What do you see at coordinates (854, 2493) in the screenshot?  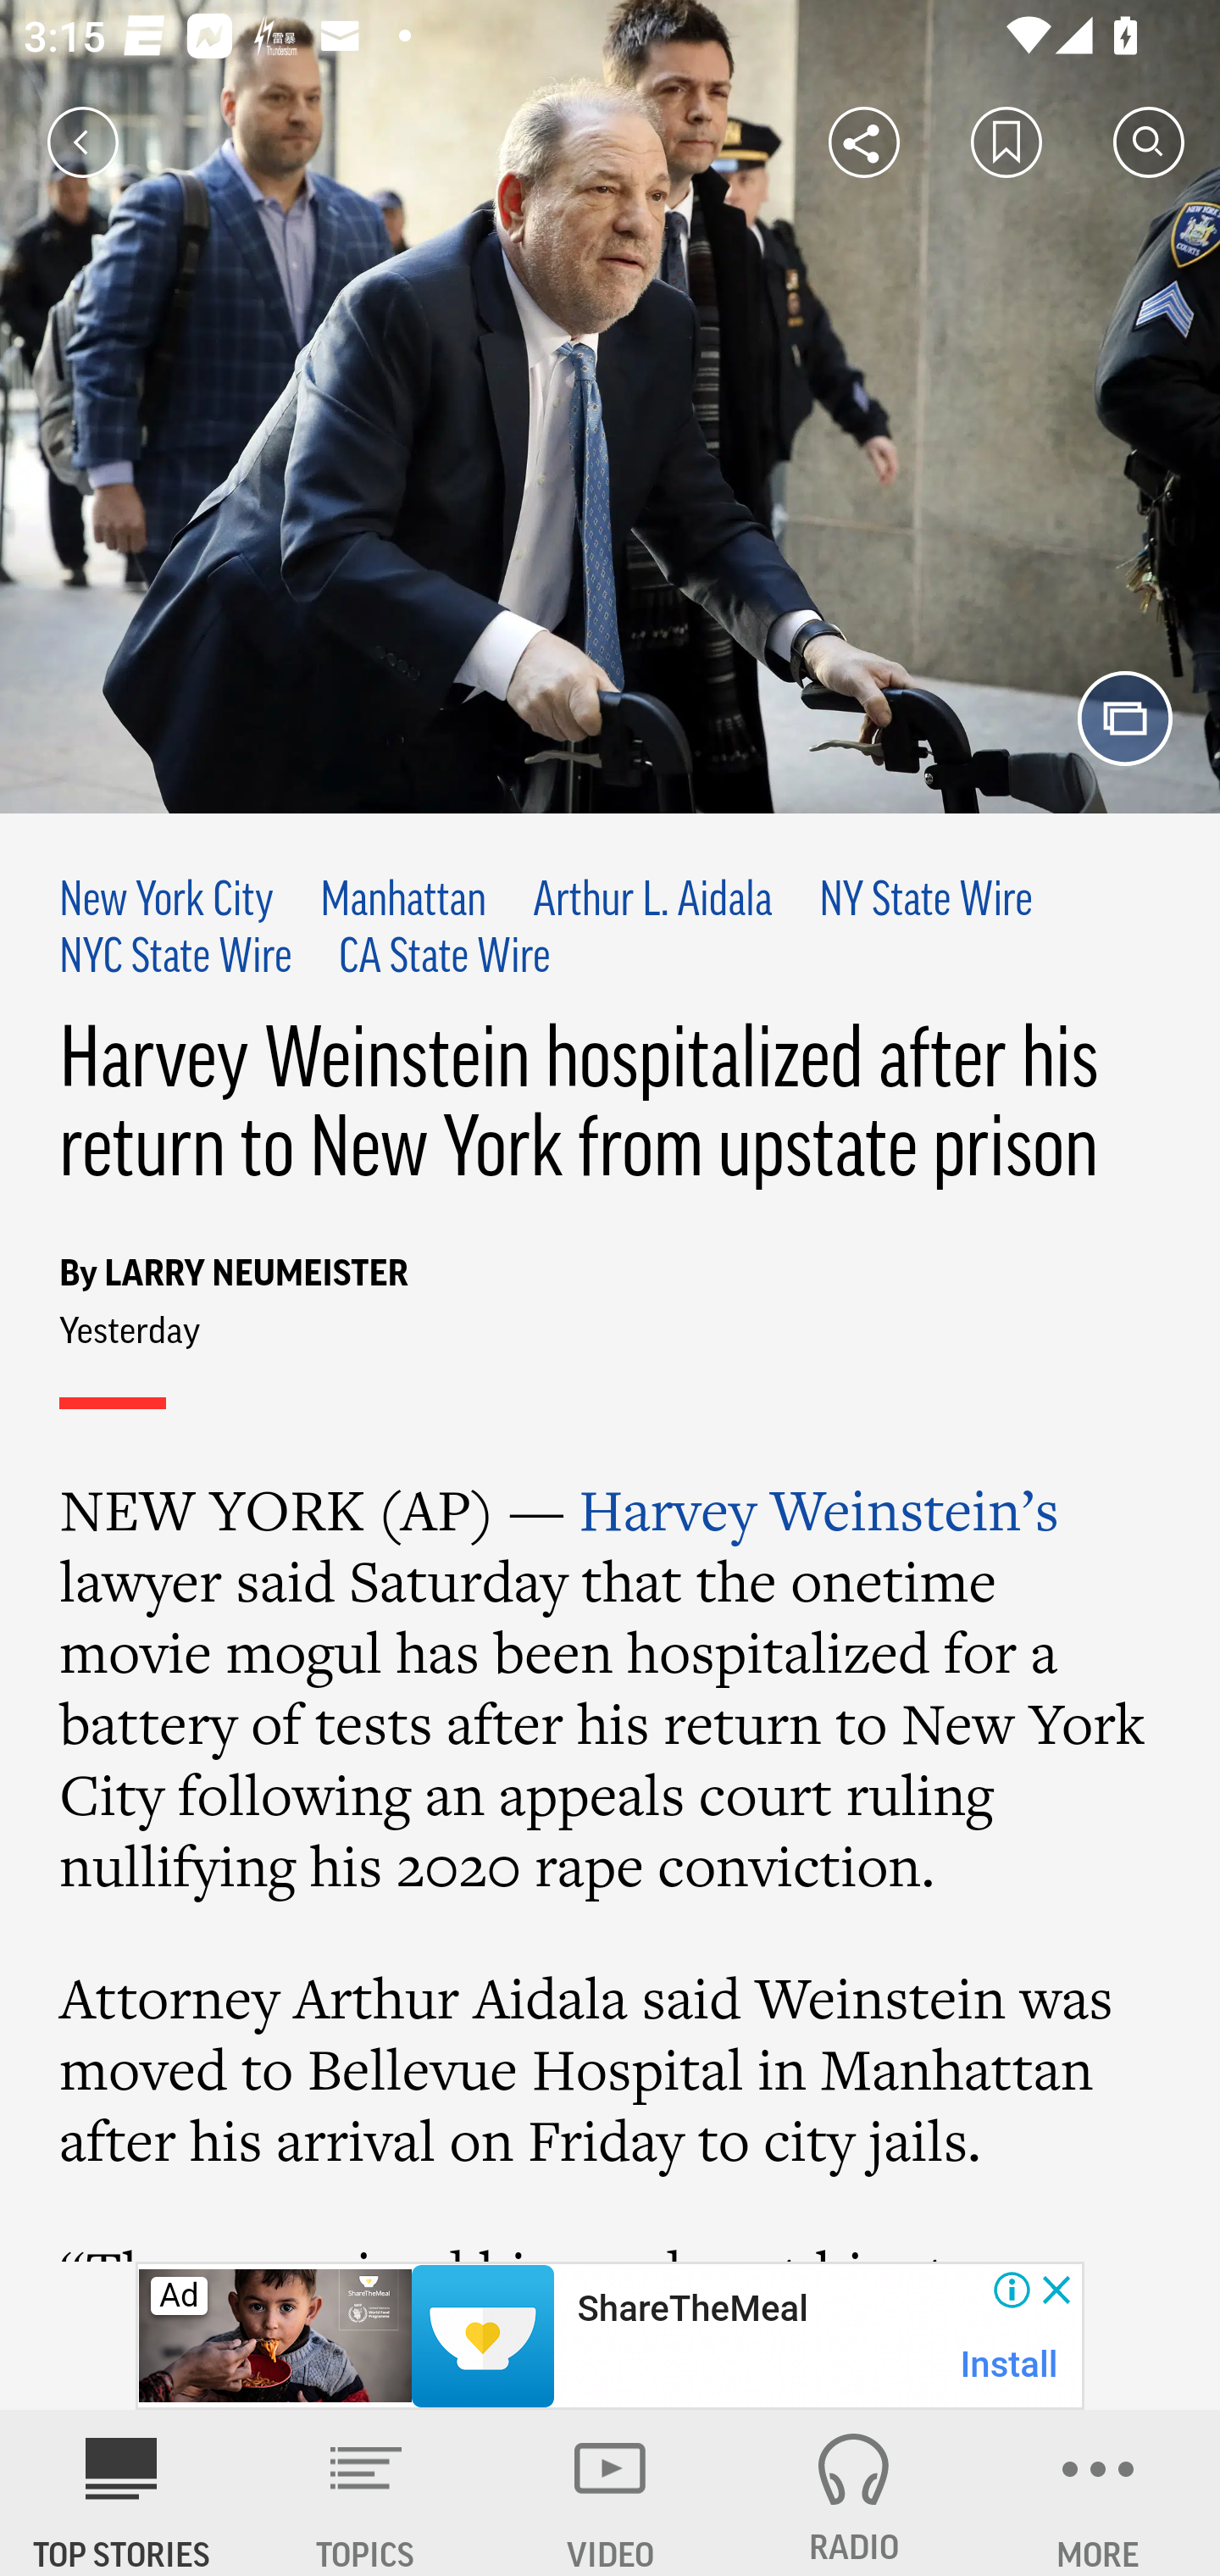 I see `RADIO` at bounding box center [854, 2493].